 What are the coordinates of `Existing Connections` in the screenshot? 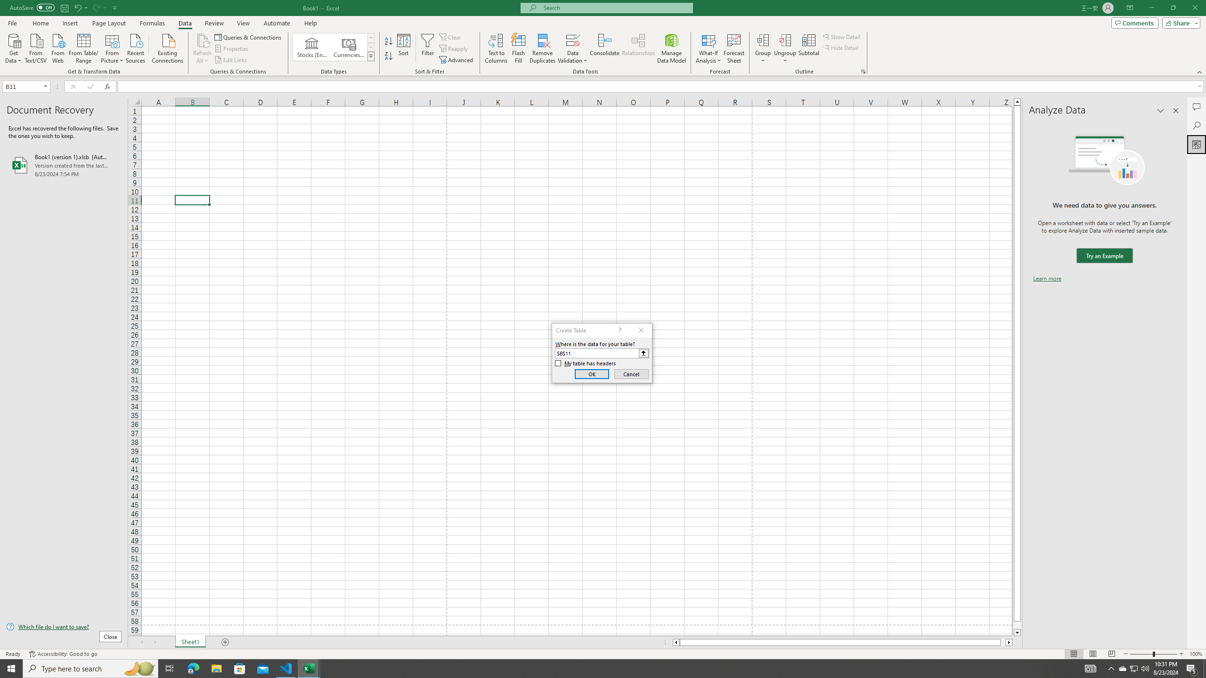 It's located at (168, 48).